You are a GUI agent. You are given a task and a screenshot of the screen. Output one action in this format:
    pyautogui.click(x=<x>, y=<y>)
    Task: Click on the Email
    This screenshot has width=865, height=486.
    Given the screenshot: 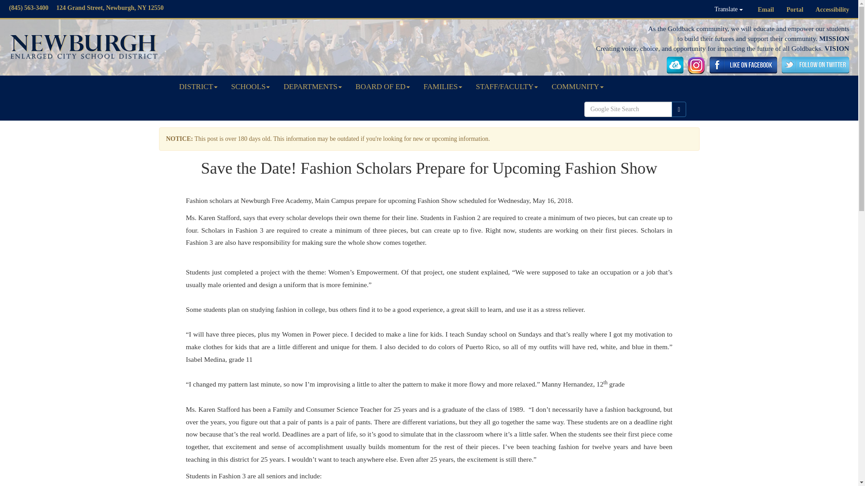 What is the action you would take?
    pyautogui.click(x=766, y=10)
    